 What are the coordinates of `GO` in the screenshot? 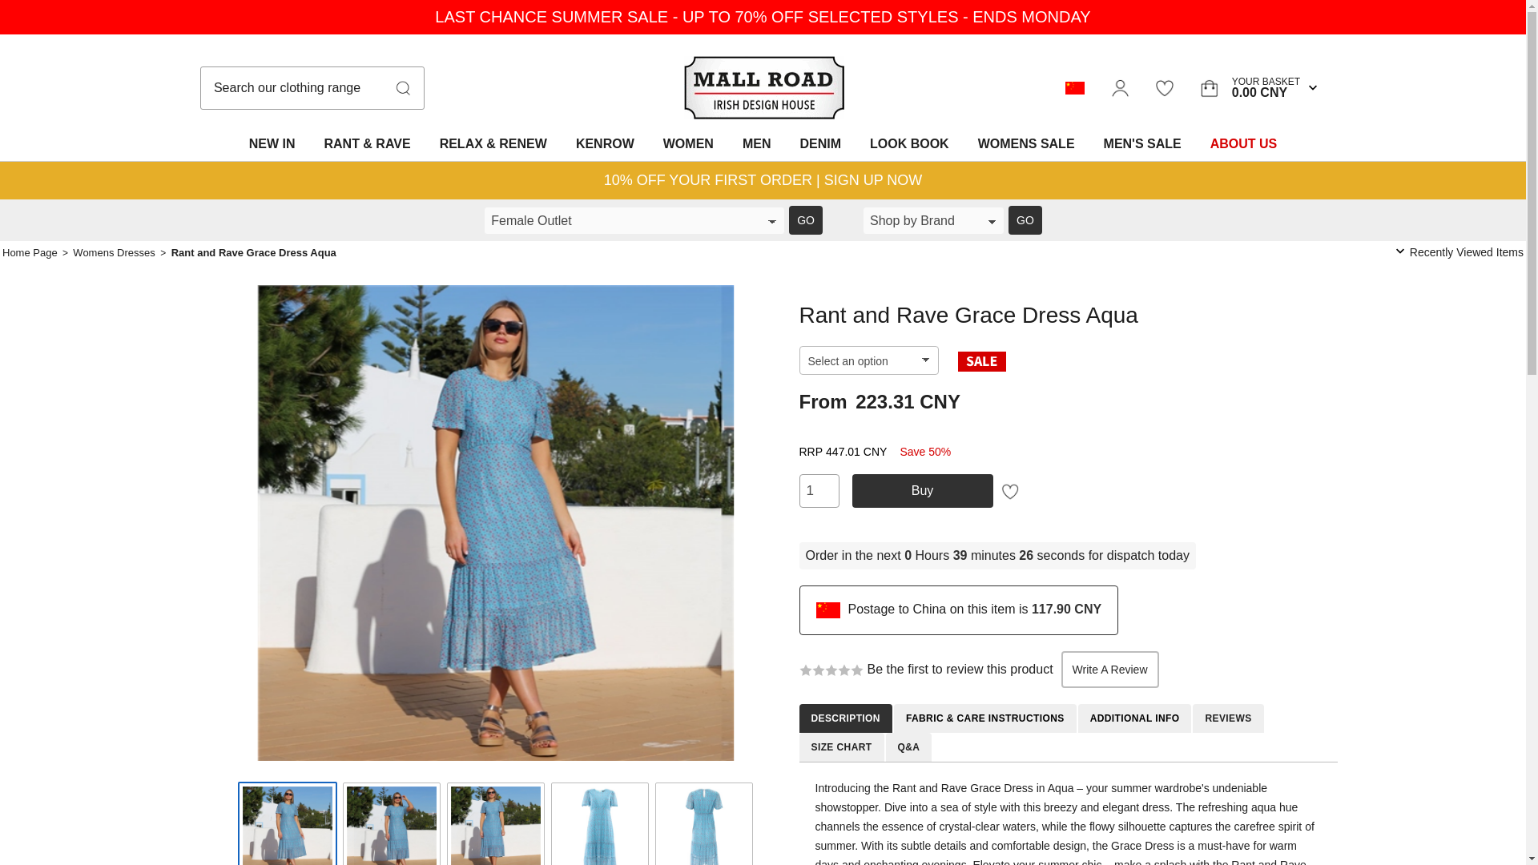 It's located at (688, 143).